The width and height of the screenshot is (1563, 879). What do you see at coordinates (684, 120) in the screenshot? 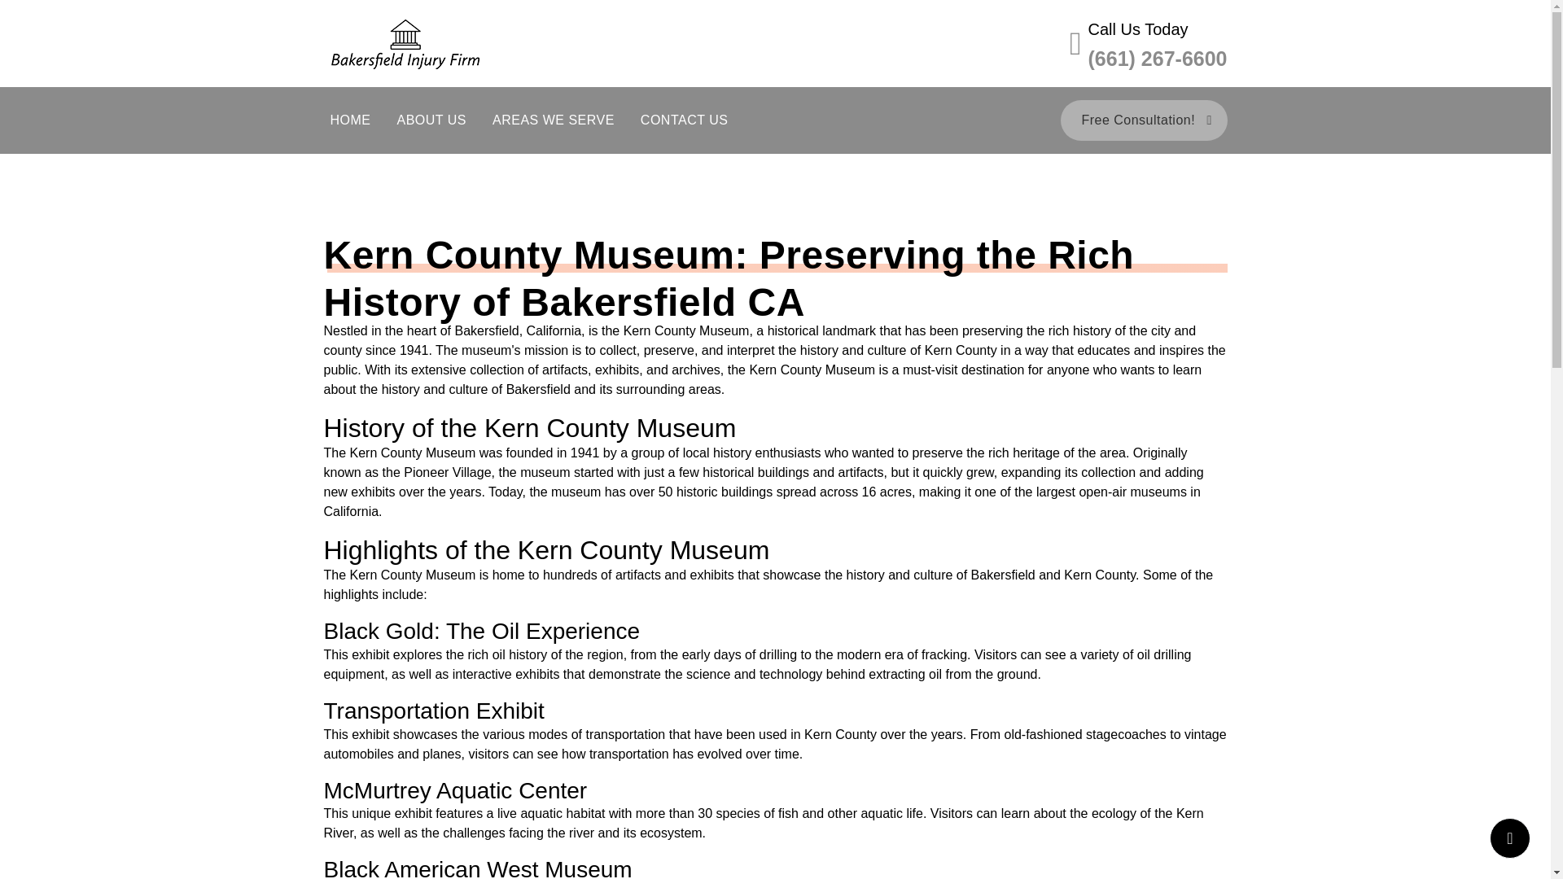
I see `CONTACT US` at bounding box center [684, 120].